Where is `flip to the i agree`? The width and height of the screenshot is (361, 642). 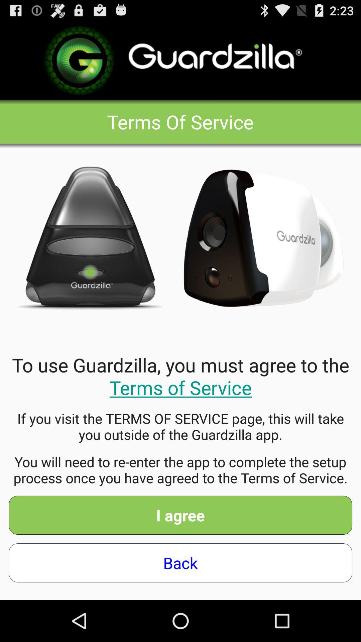 flip to the i agree is located at coordinates (180, 515).